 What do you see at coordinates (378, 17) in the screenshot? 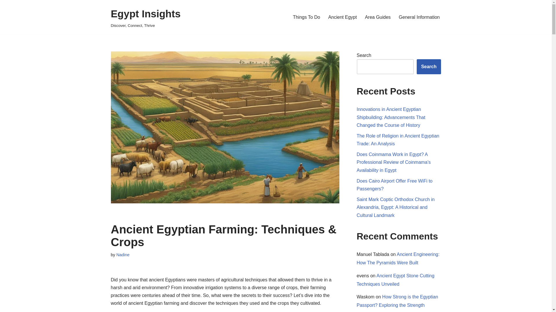
I see `Posts by Nadine` at bounding box center [378, 17].